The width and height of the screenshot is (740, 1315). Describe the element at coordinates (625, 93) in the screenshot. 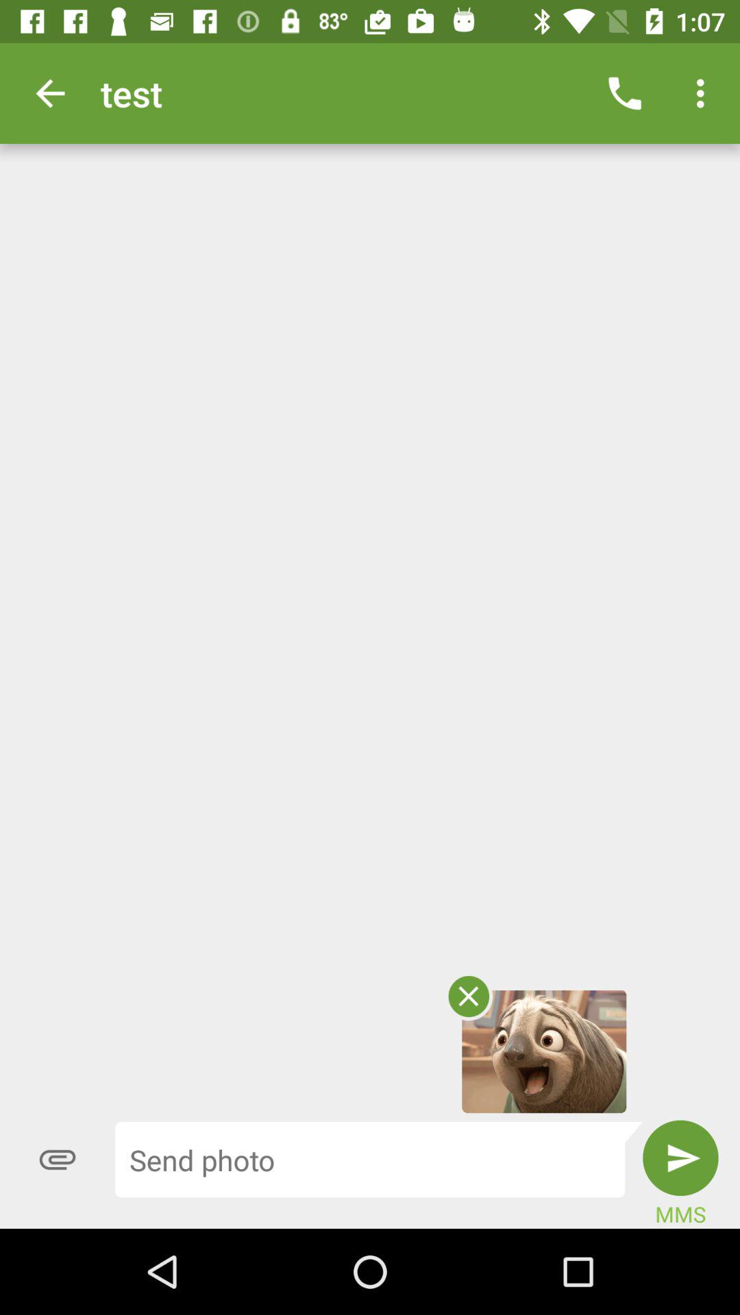

I see `turn on the icon to the right of the test icon` at that location.